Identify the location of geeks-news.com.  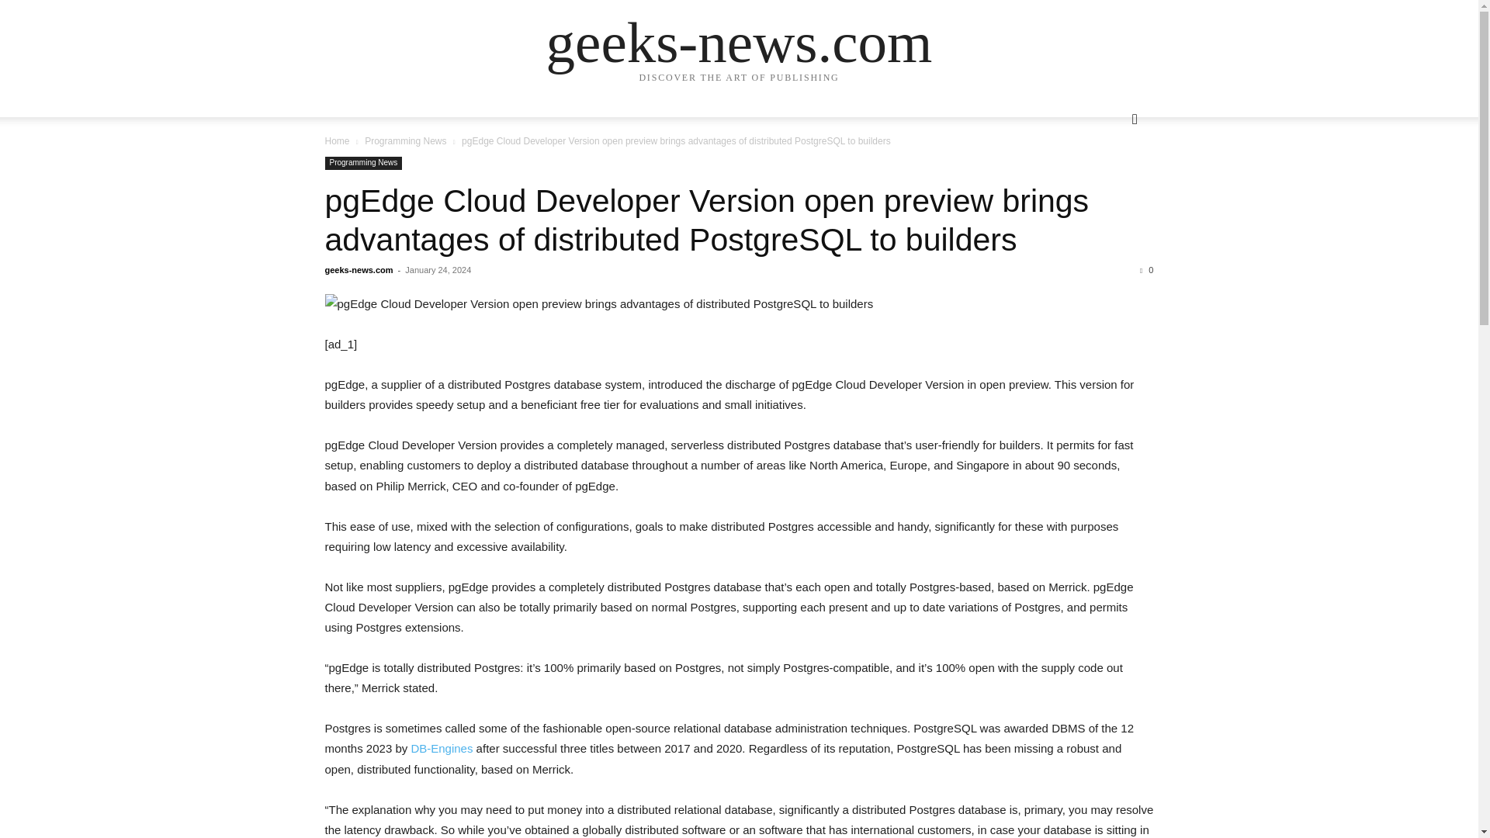
(739, 42).